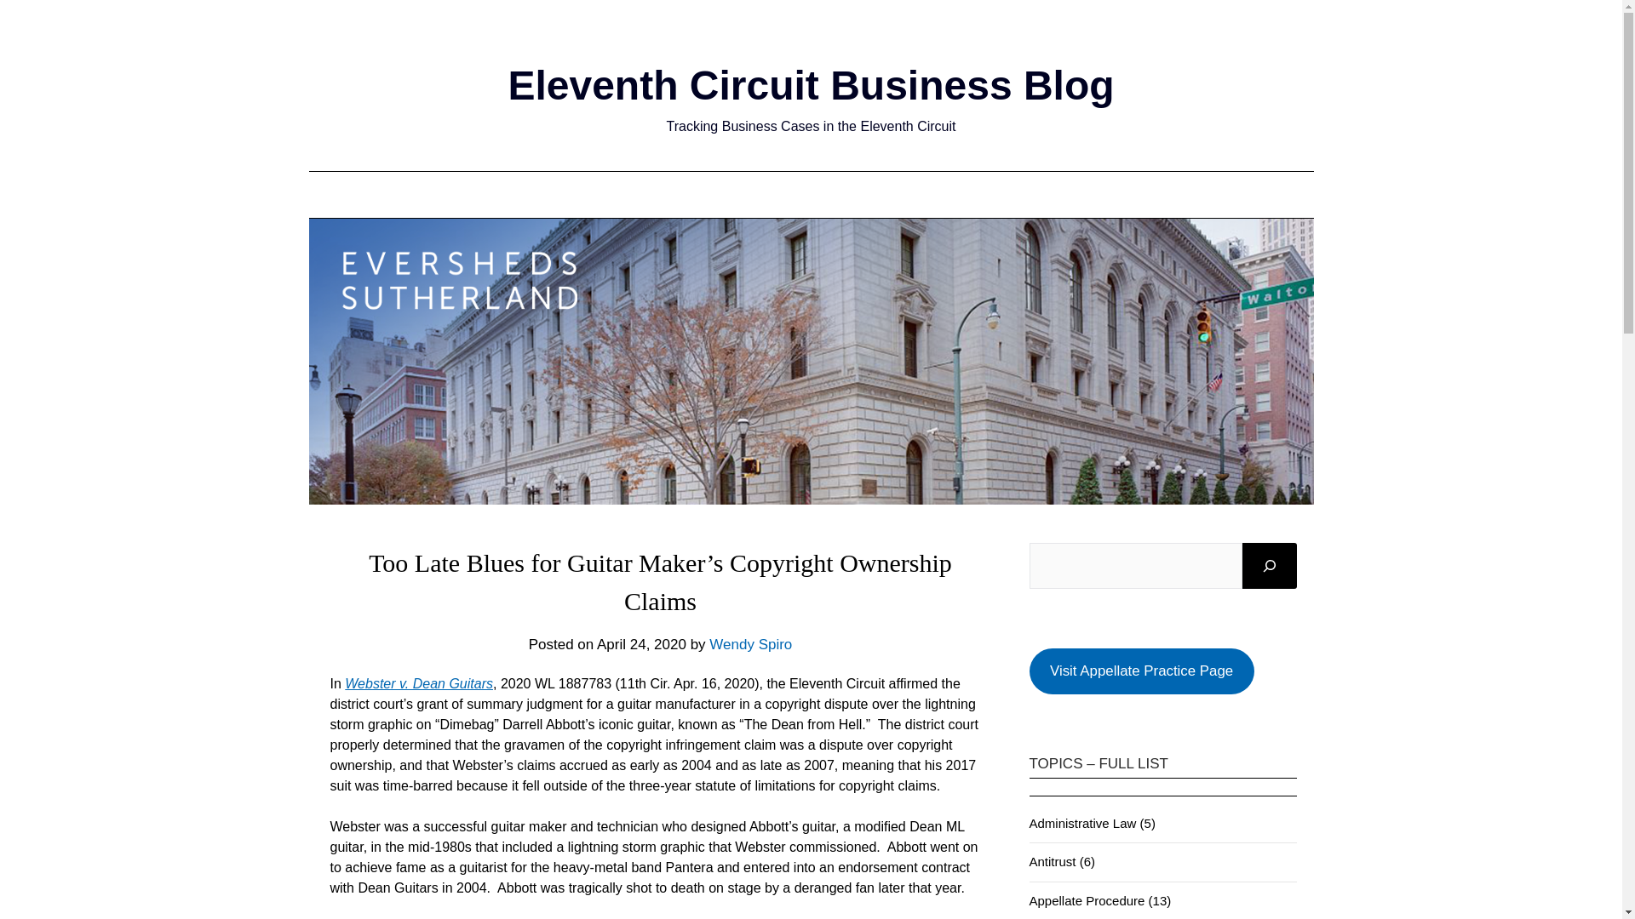  Describe the element at coordinates (852, 194) in the screenshot. I see `DISCLAIMER` at that location.